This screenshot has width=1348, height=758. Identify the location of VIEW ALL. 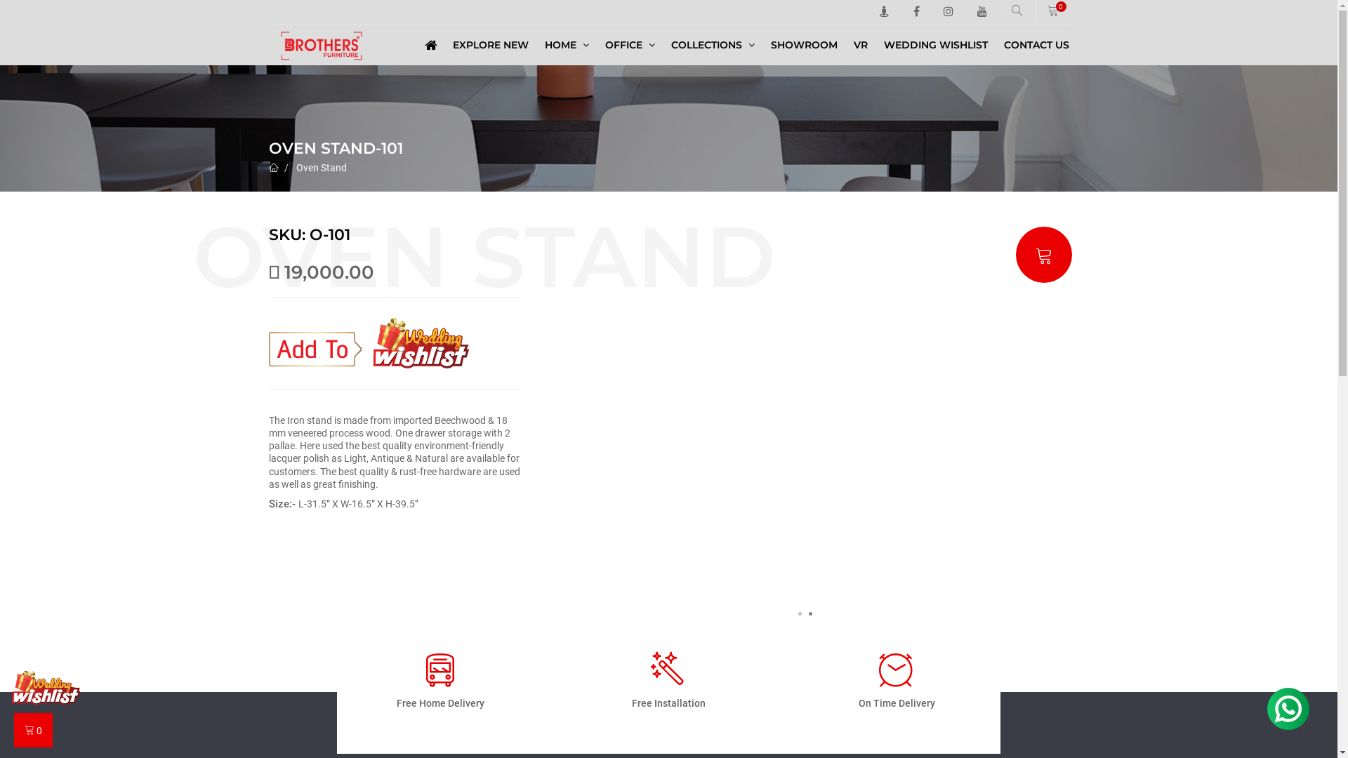
(400, 73).